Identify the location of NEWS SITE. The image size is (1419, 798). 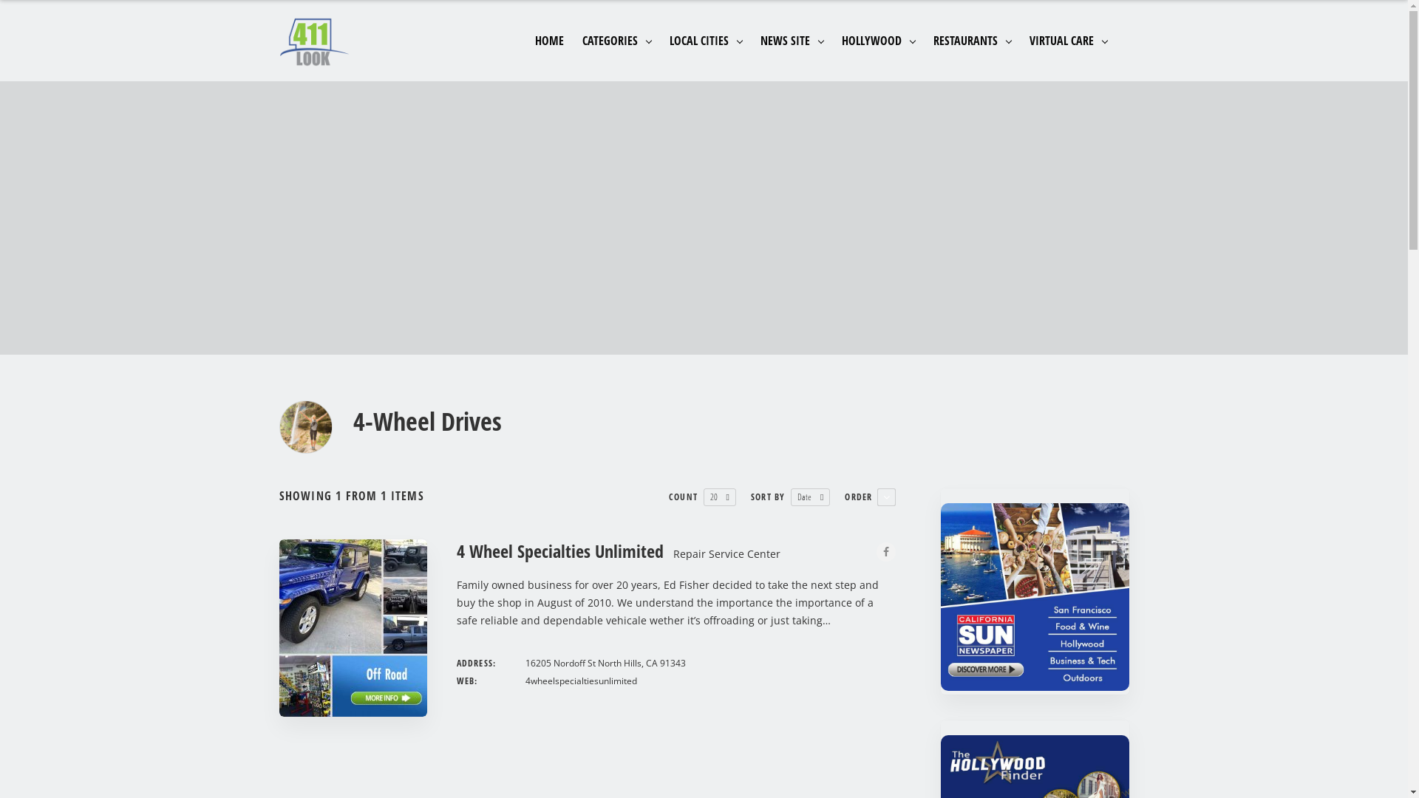
(791, 56).